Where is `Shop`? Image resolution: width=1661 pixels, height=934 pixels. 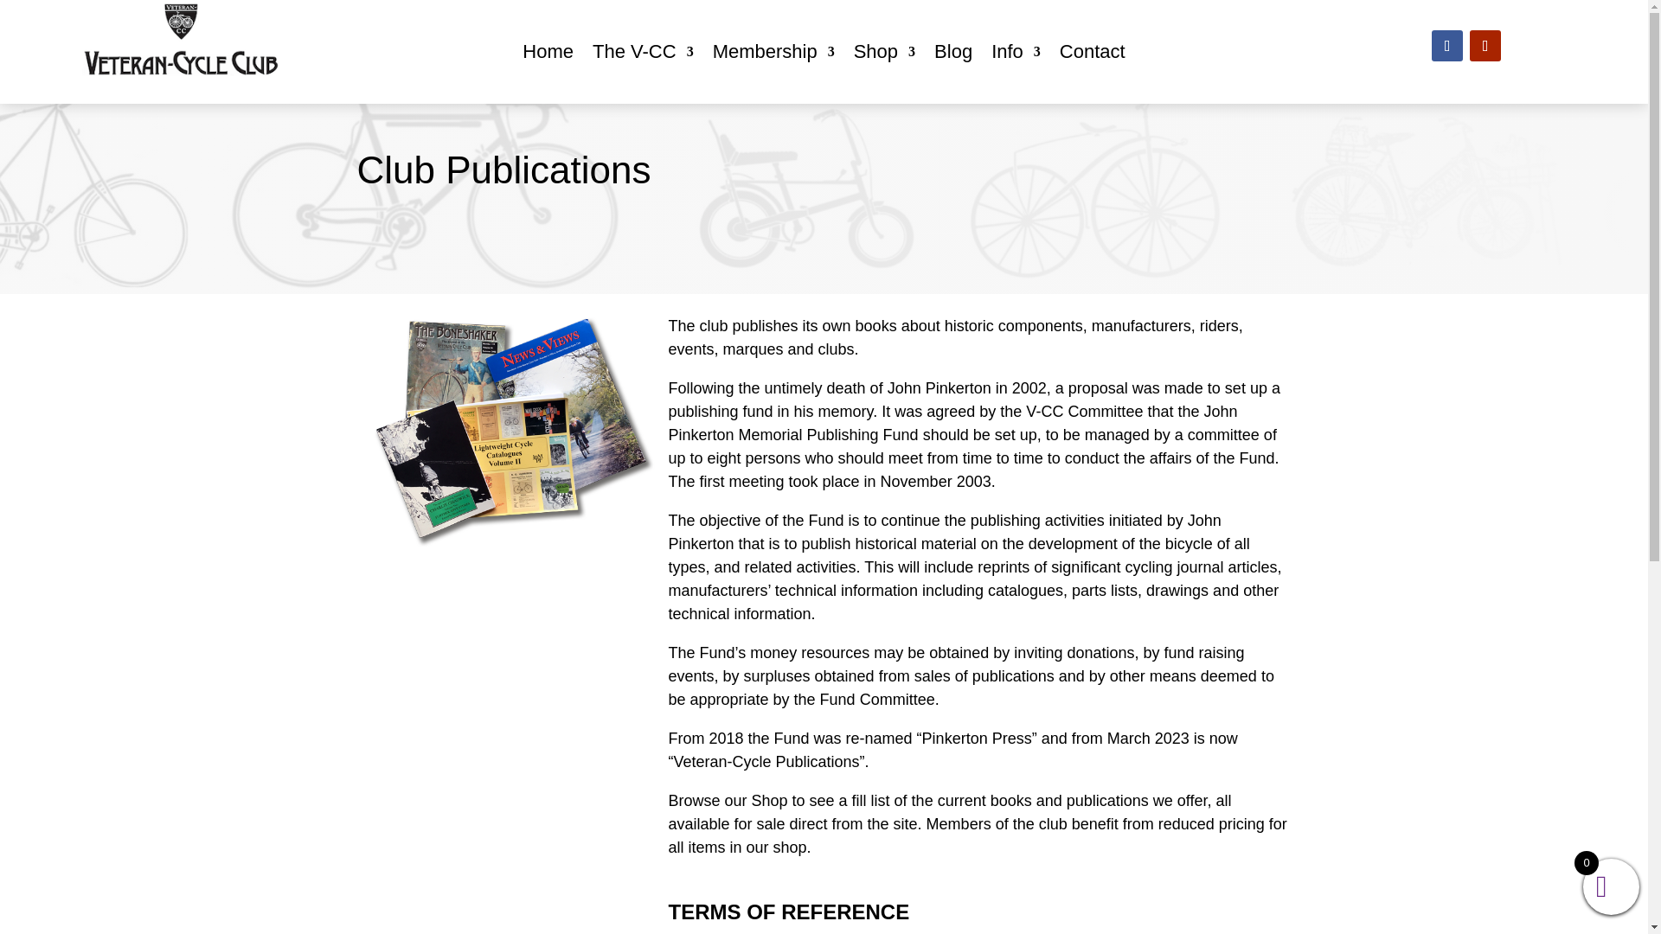 Shop is located at coordinates (884, 54).